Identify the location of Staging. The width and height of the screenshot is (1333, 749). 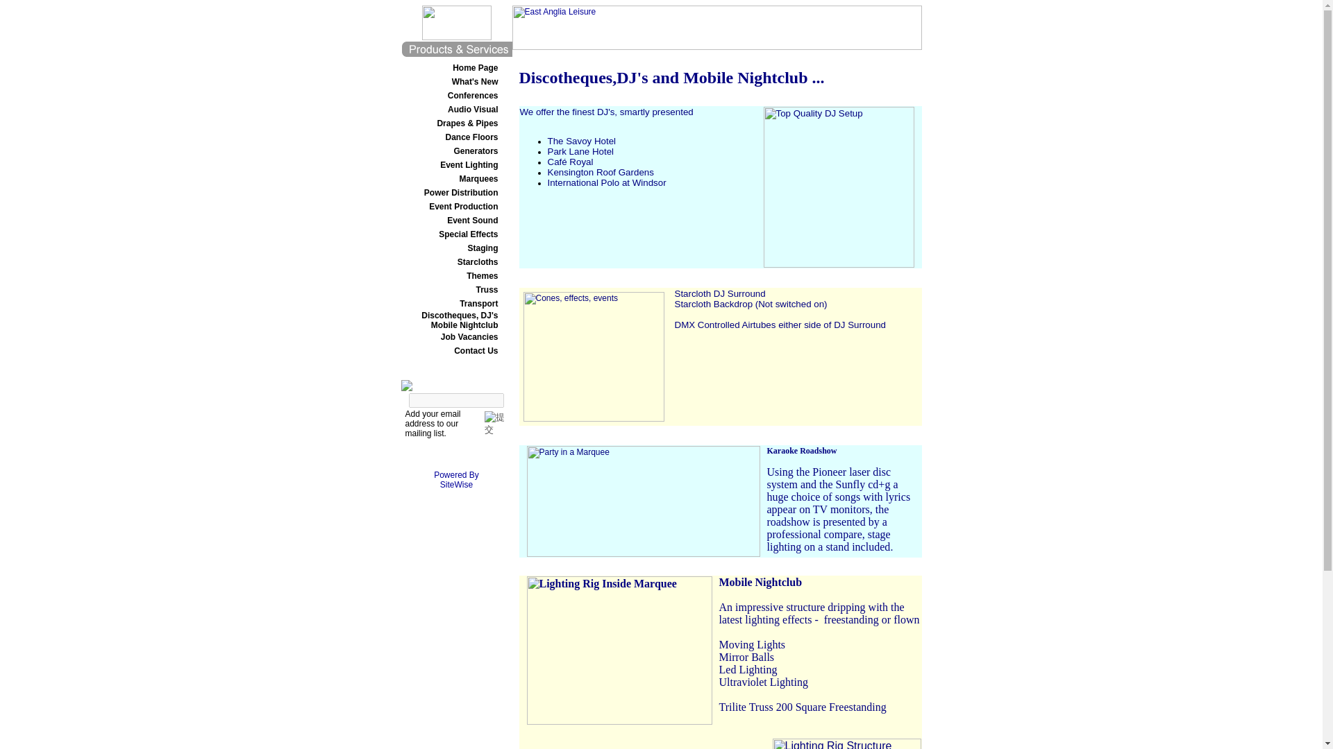
(483, 248).